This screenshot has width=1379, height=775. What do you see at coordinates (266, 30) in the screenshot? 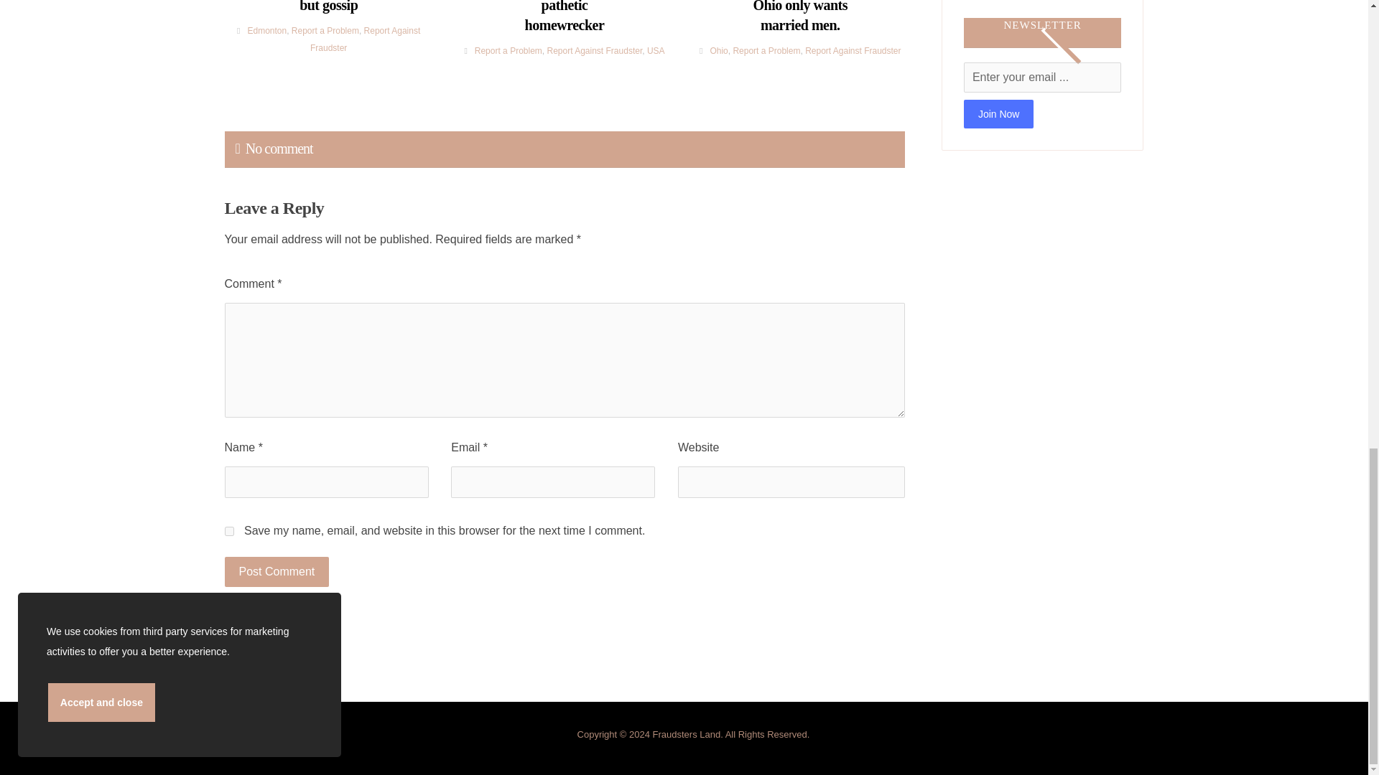
I see `Edmonton` at bounding box center [266, 30].